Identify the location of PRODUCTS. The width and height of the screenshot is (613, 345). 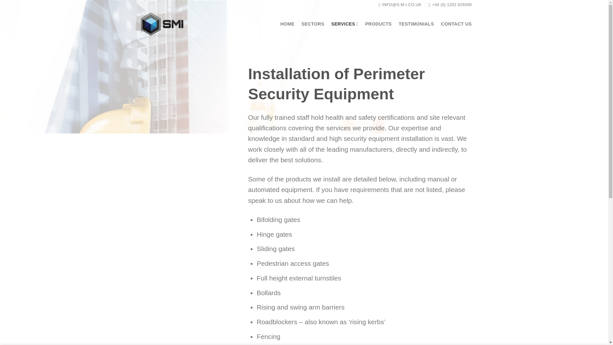
(378, 24).